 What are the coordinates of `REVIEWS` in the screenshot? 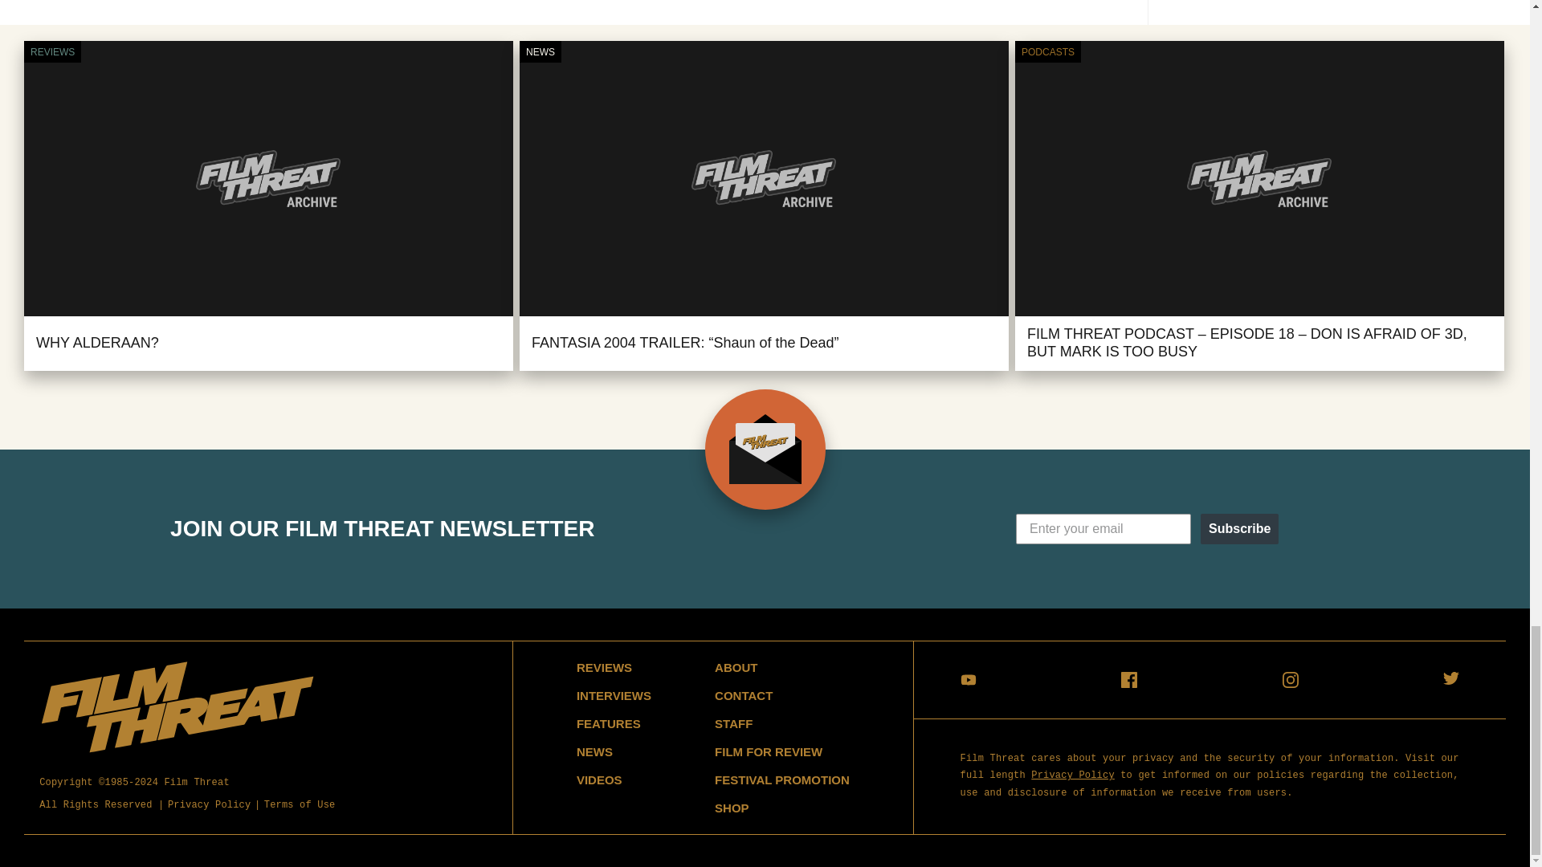 It's located at (52, 52).